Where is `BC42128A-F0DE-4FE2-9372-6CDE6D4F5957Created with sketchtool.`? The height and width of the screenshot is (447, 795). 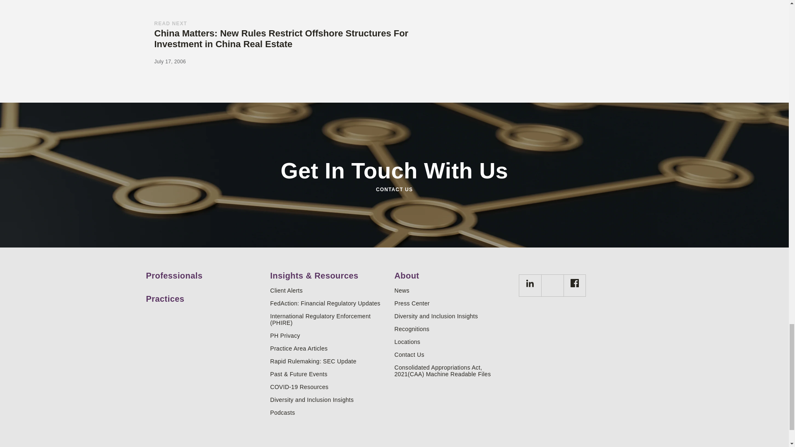
BC42128A-F0DE-4FE2-9372-6CDE6D4F5957Created with sketchtool. is located at coordinates (575, 283).